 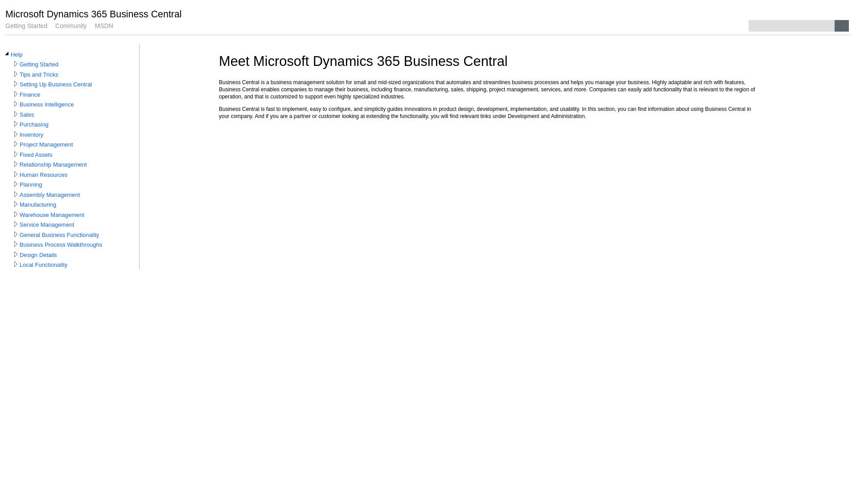 I want to click on Project Management, so click(x=46, y=145).